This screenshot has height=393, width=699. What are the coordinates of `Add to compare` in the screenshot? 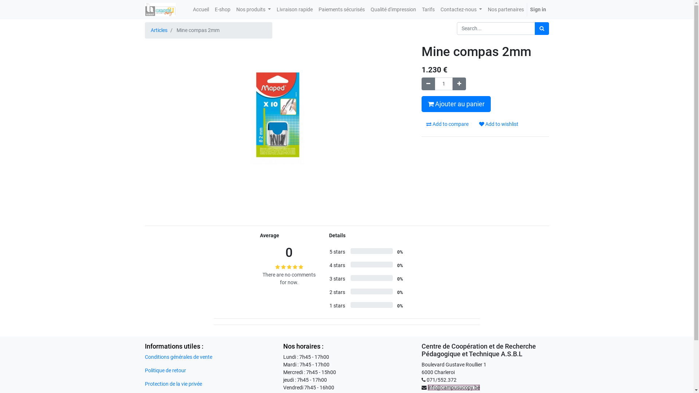 It's located at (447, 124).